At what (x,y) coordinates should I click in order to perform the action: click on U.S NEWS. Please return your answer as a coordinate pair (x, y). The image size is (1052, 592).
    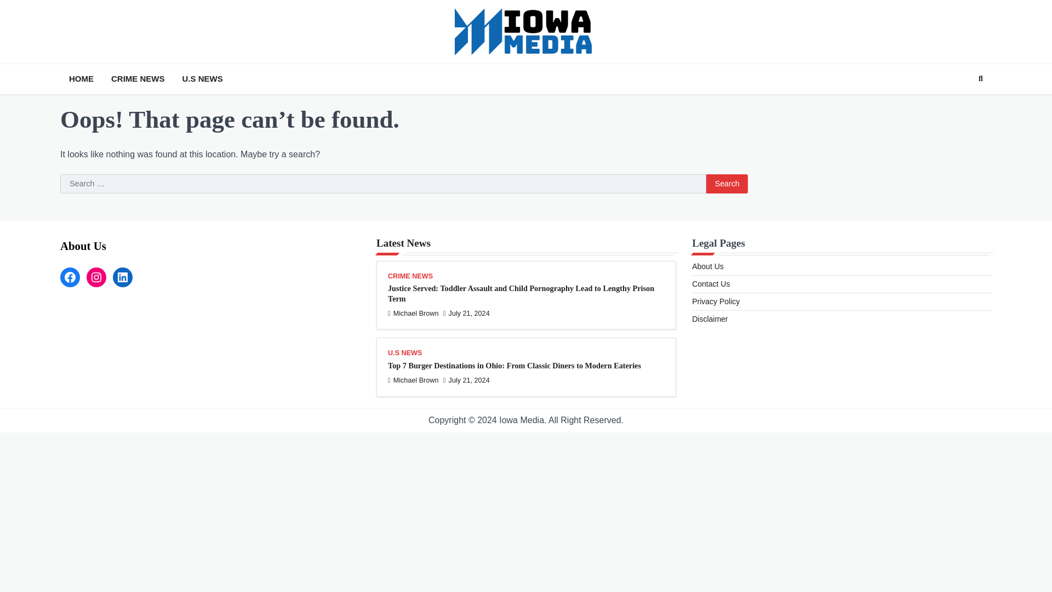
    Looking at the image, I should click on (404, 354).